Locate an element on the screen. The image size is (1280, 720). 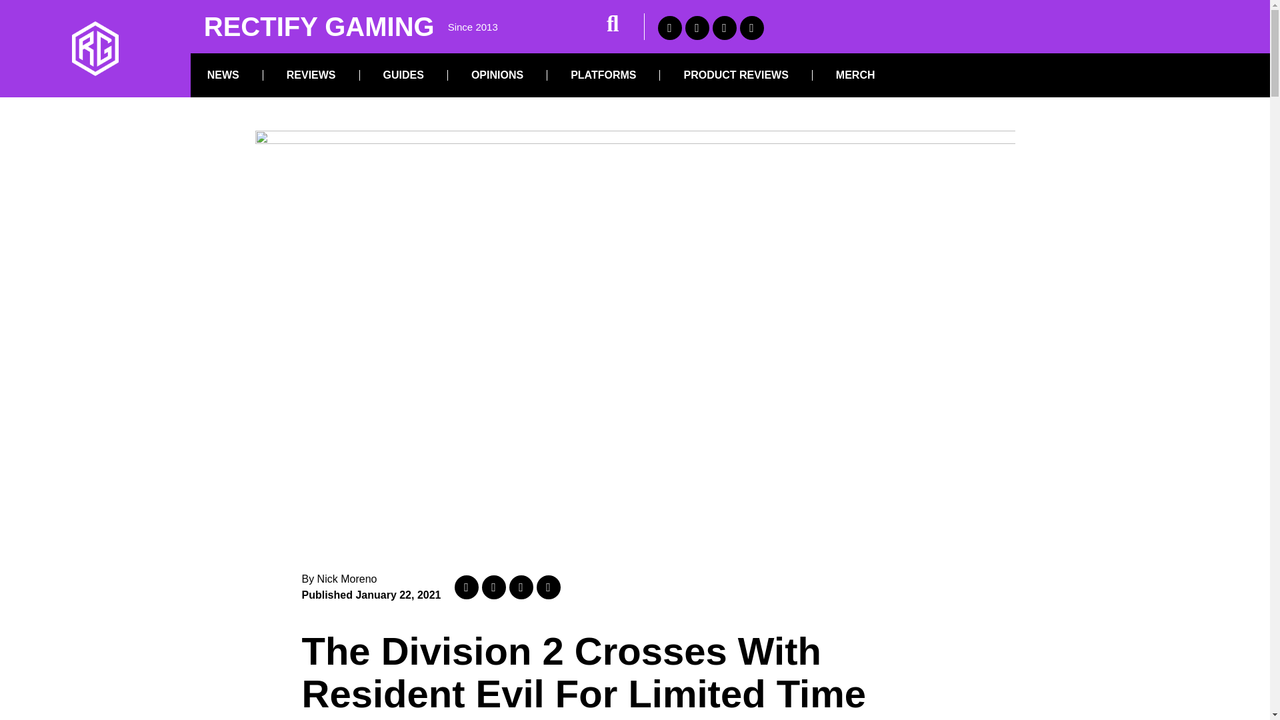
RECTIFY GAMING is located at coordinates (319, 27).